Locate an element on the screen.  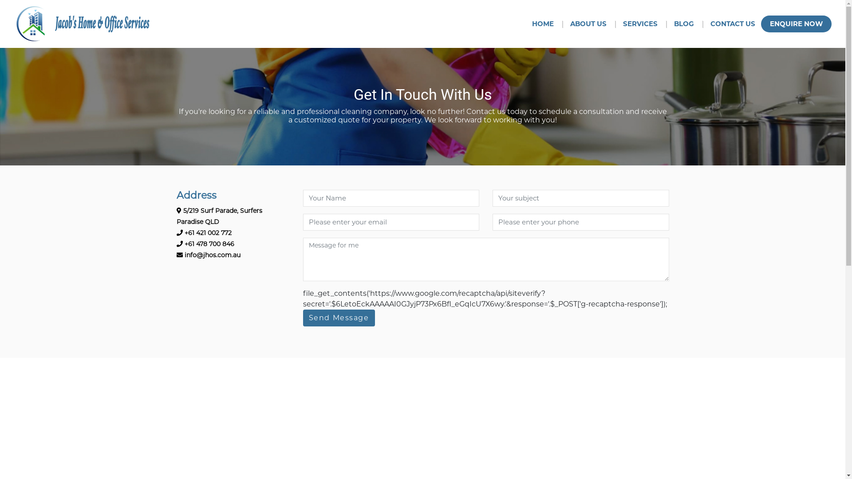
info@jhos.com.au is located at coordinates (209, 255).